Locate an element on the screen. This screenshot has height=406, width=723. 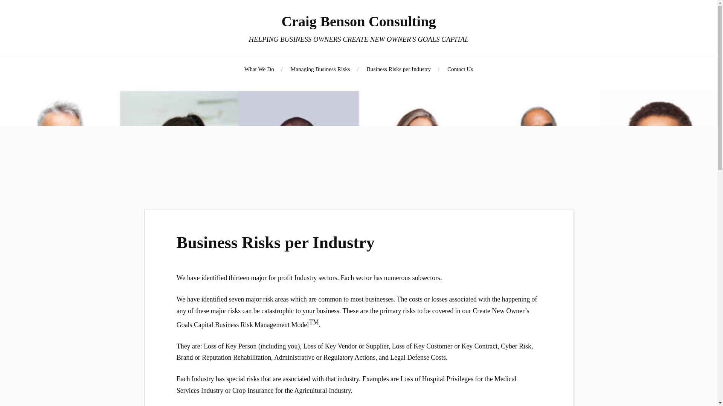
Business Risks per Industry is located at coordinates (398, 69).